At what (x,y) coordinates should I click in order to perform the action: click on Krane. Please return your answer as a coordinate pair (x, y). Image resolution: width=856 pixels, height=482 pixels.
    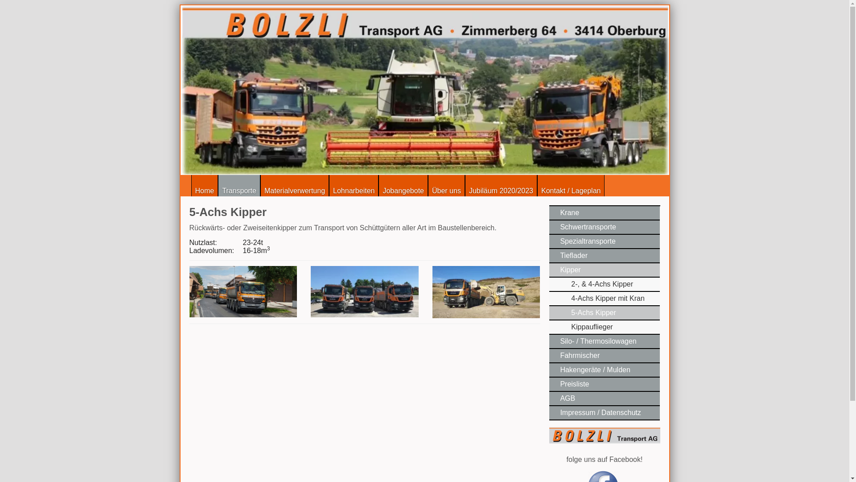
    Looking at the image, I should click on (605, 213).